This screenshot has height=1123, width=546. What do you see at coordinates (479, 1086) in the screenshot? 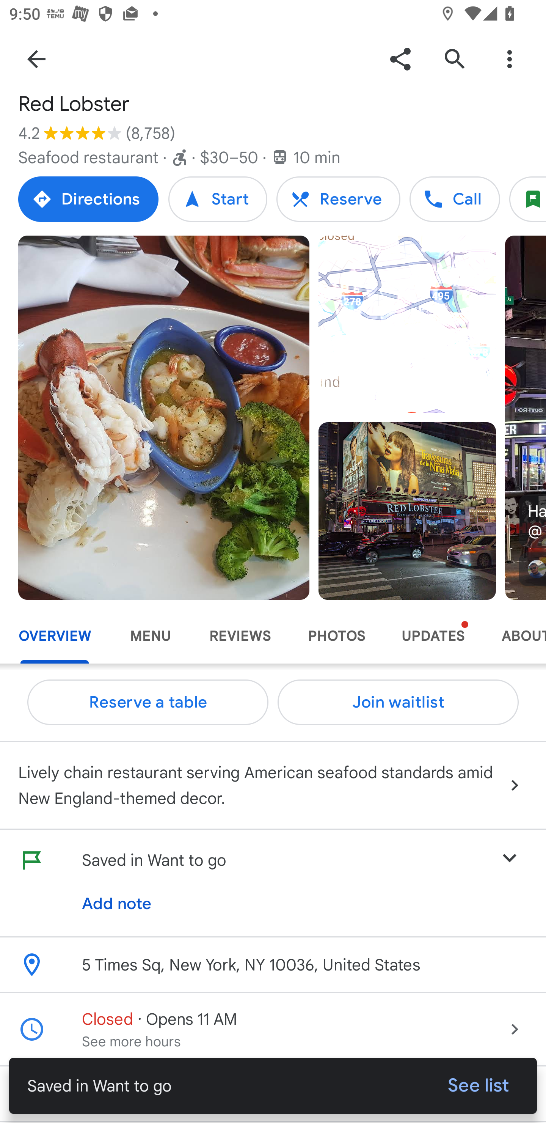
I see `See list` at bounding box center [479, 1086].